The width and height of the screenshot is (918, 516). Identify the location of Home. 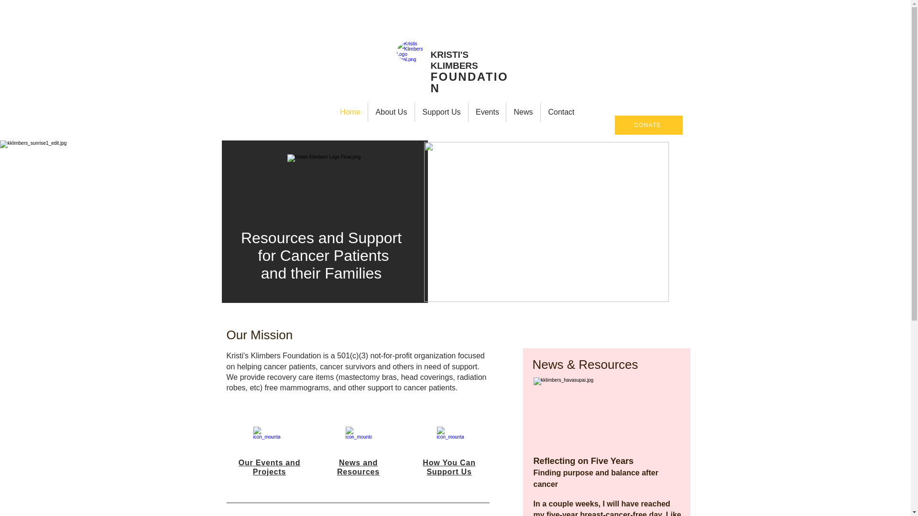
(350, 112).